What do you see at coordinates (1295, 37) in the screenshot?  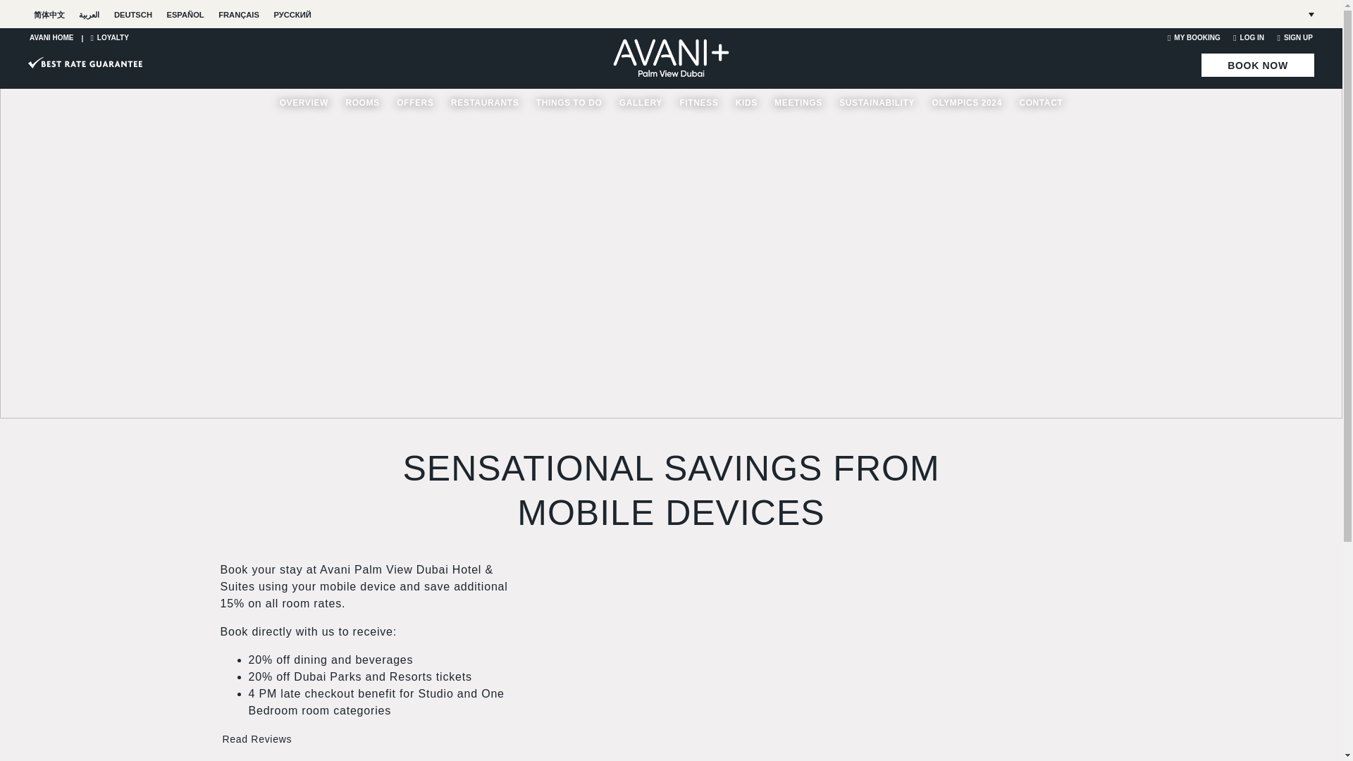 I see `SIGN UP` at bounding box center [1295, 37].